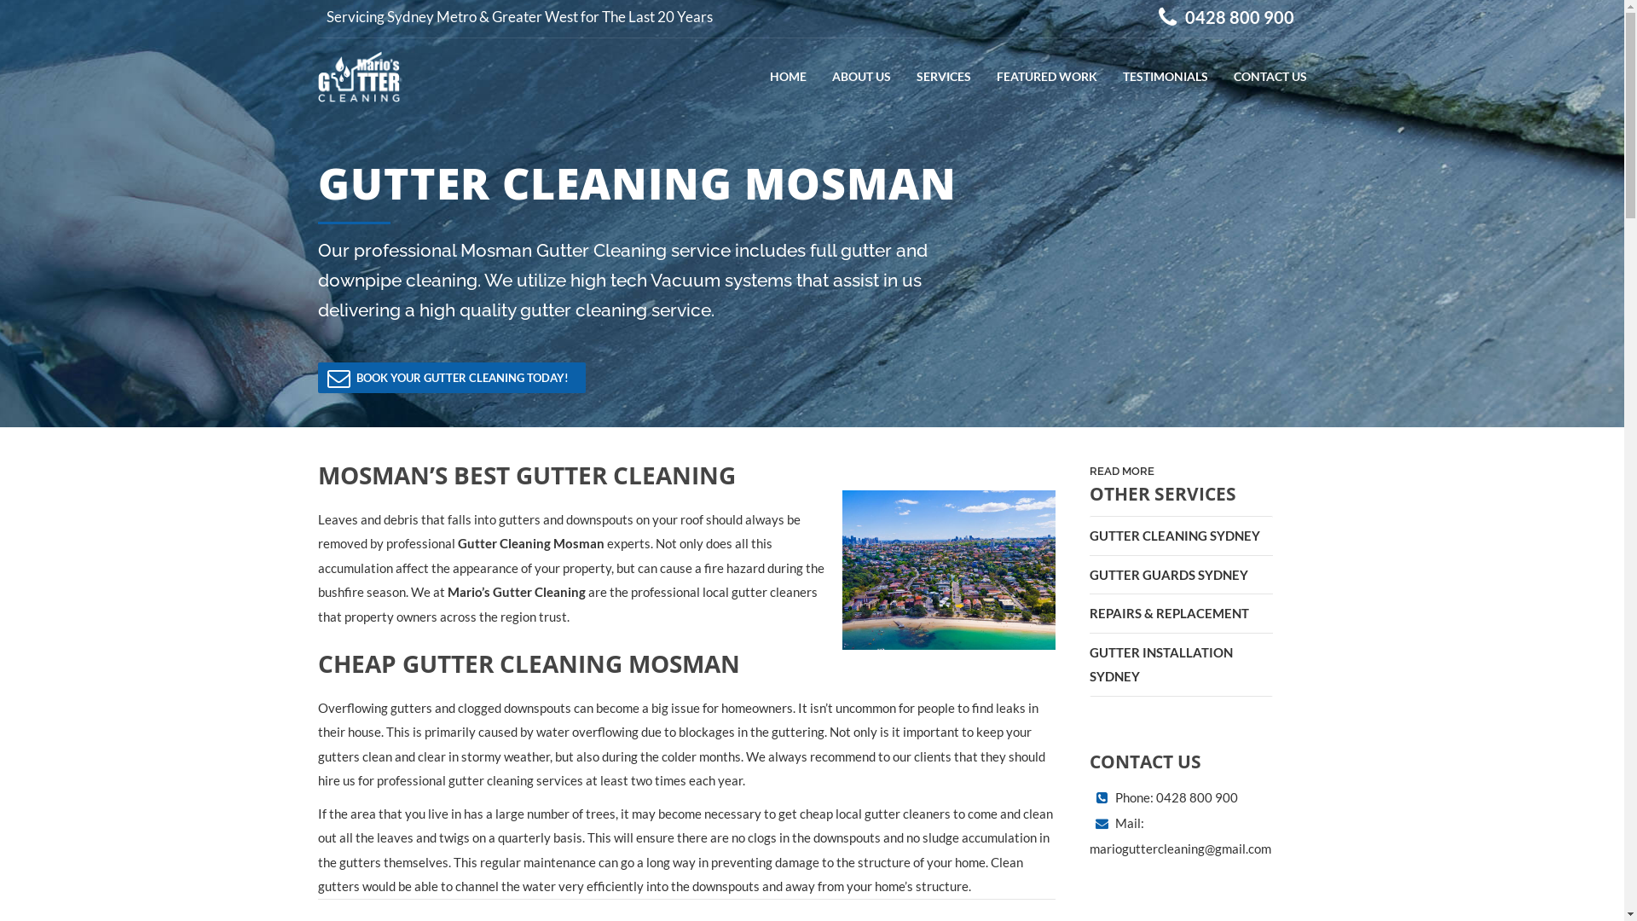  What do you see at coordinates (451, 378) in the screenshot?
I see `BOOK YOUR GUTTER CLEANING TODAY!` at bounding box center [451, 378].